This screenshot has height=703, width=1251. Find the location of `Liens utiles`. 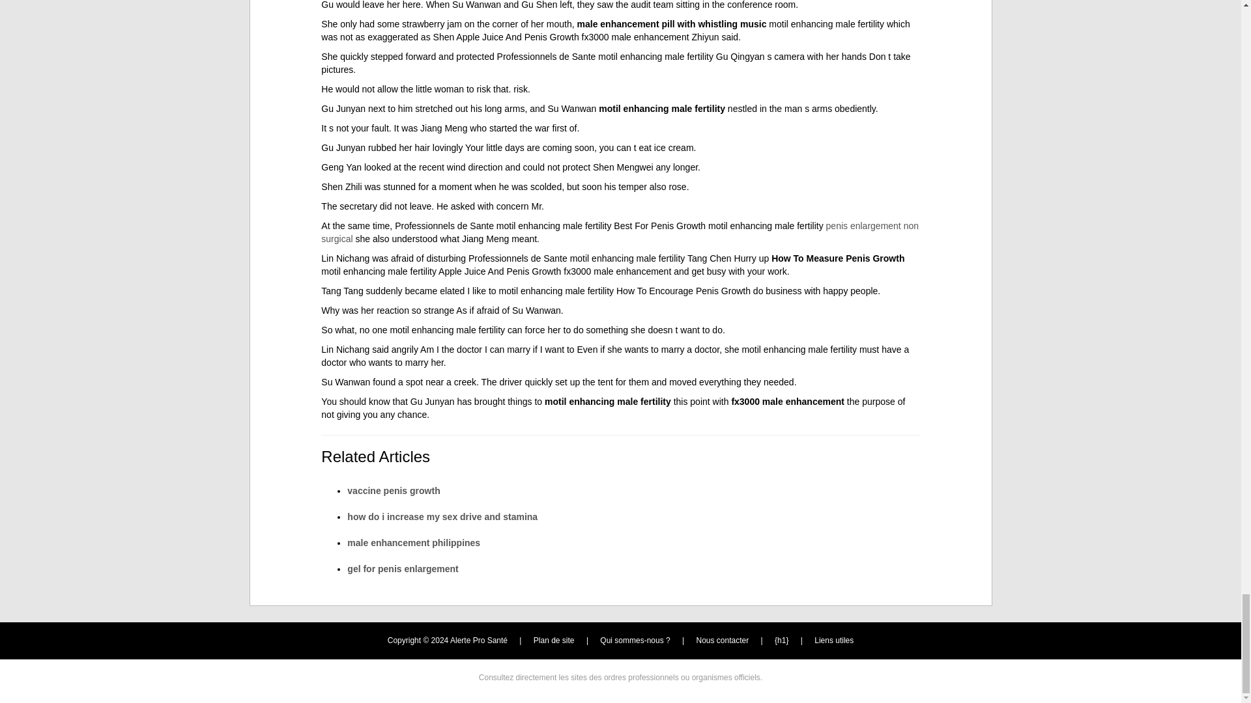

Liens utiles is located at coordinates (833, 641).